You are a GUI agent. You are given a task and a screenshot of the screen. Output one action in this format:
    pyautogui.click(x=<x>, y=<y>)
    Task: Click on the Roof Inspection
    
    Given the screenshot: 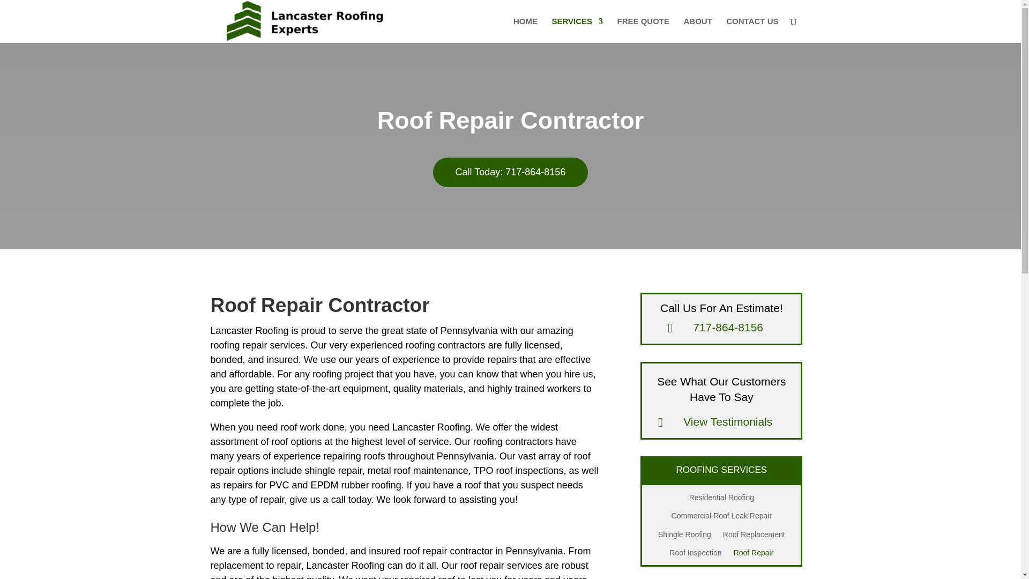 What is the action you would take?
    pyautogui.click(x=695, y=554)
    